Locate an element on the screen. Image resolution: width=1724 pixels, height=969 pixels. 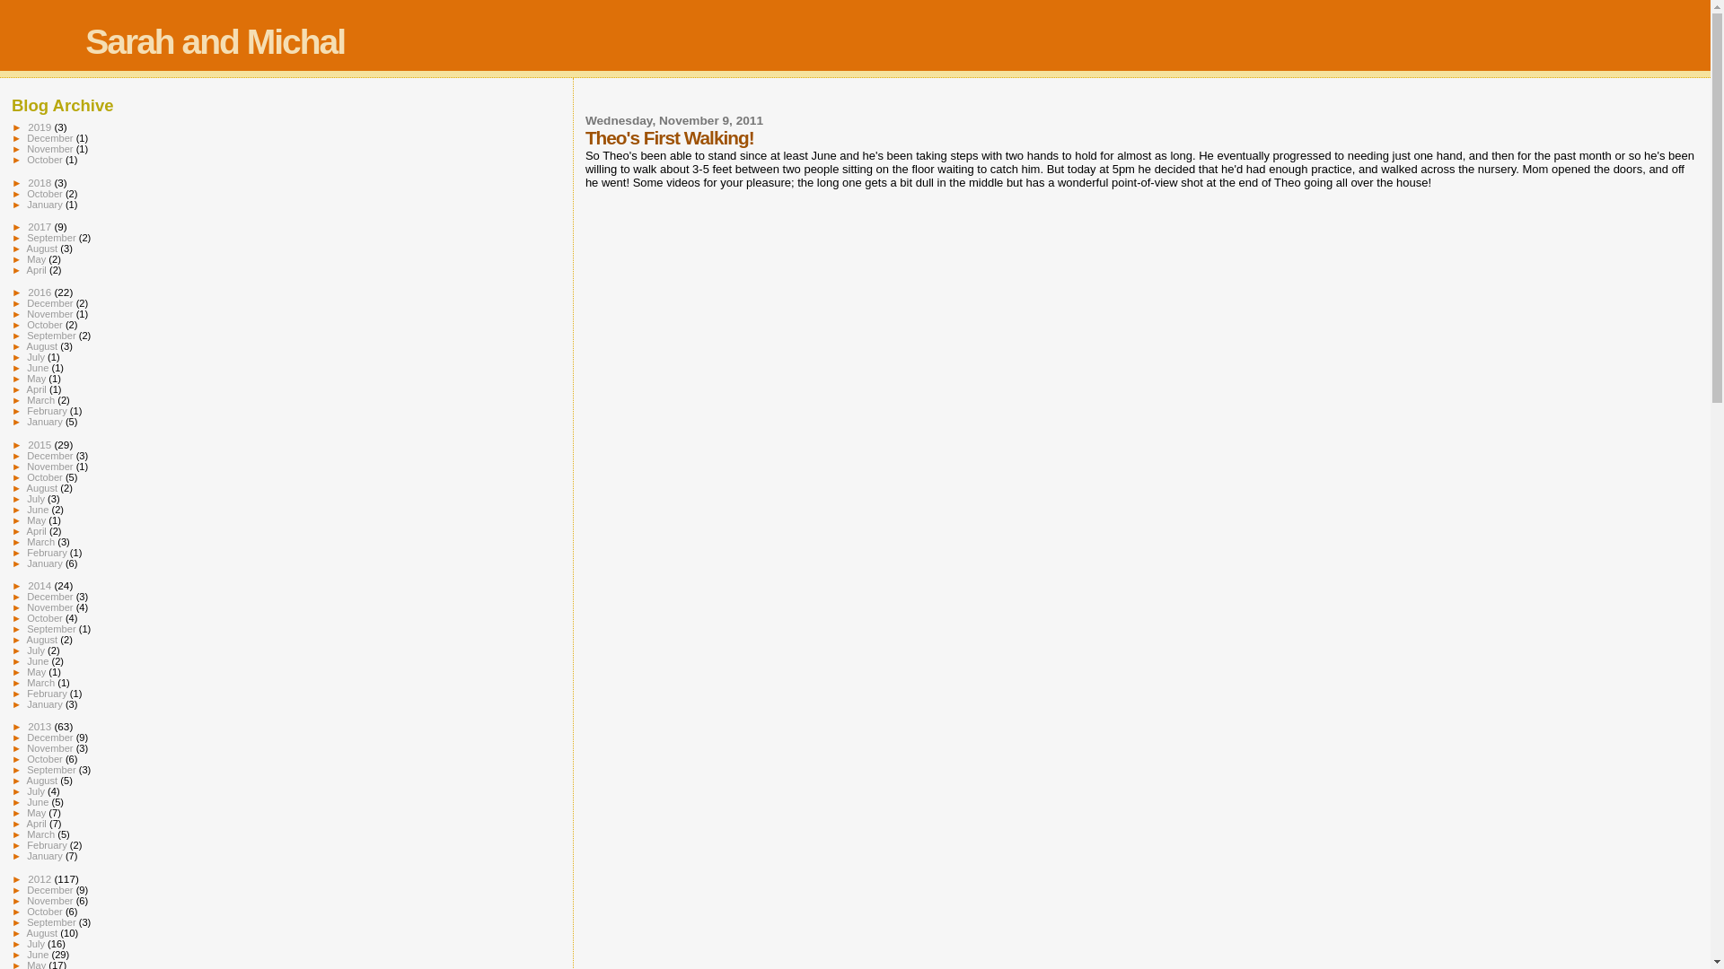
2017 is located at coordinates (40, 226).